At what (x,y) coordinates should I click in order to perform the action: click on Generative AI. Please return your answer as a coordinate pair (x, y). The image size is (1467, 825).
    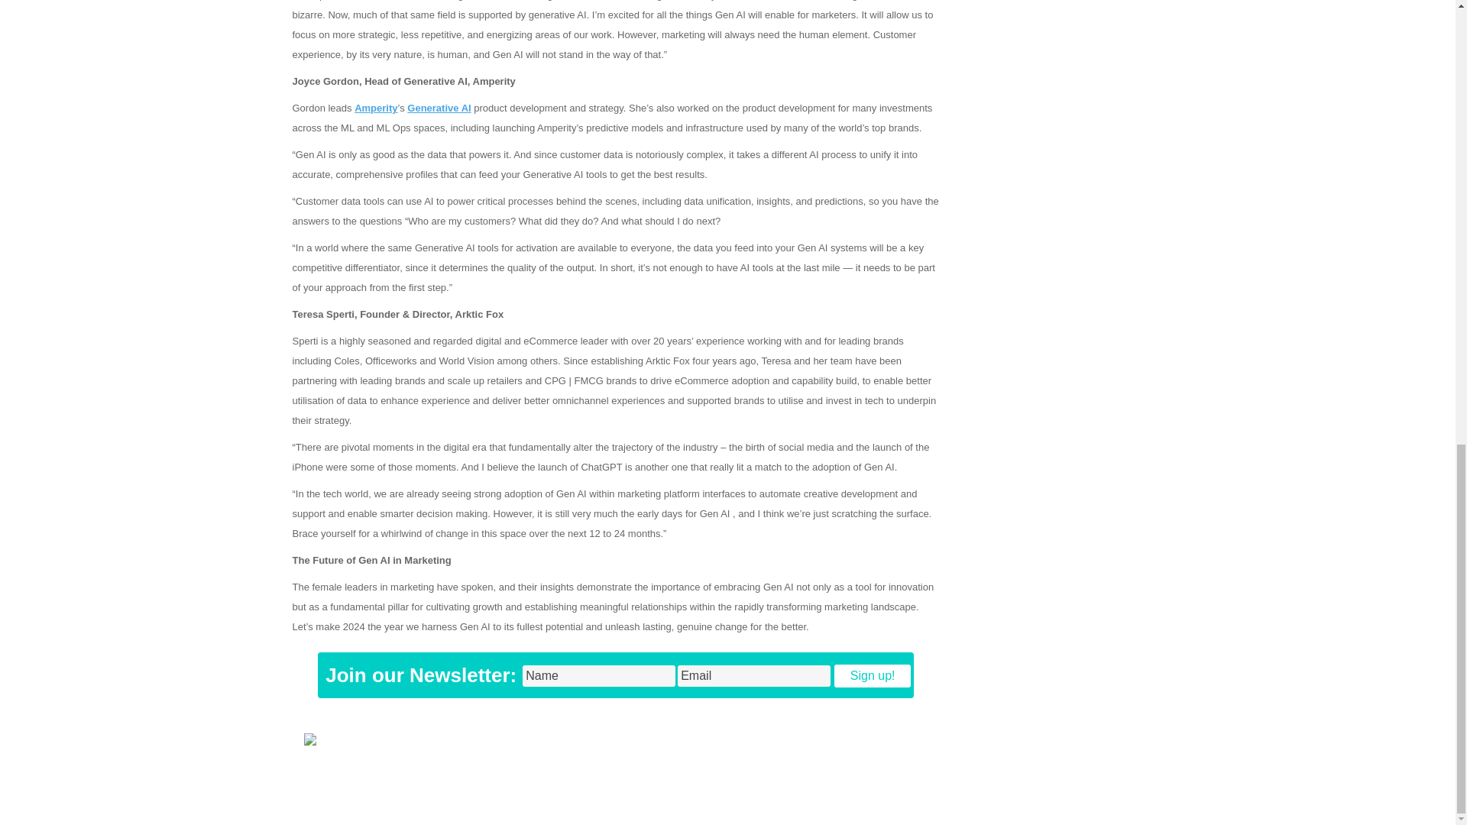
    Looking at the image, I should click on (439, 108).